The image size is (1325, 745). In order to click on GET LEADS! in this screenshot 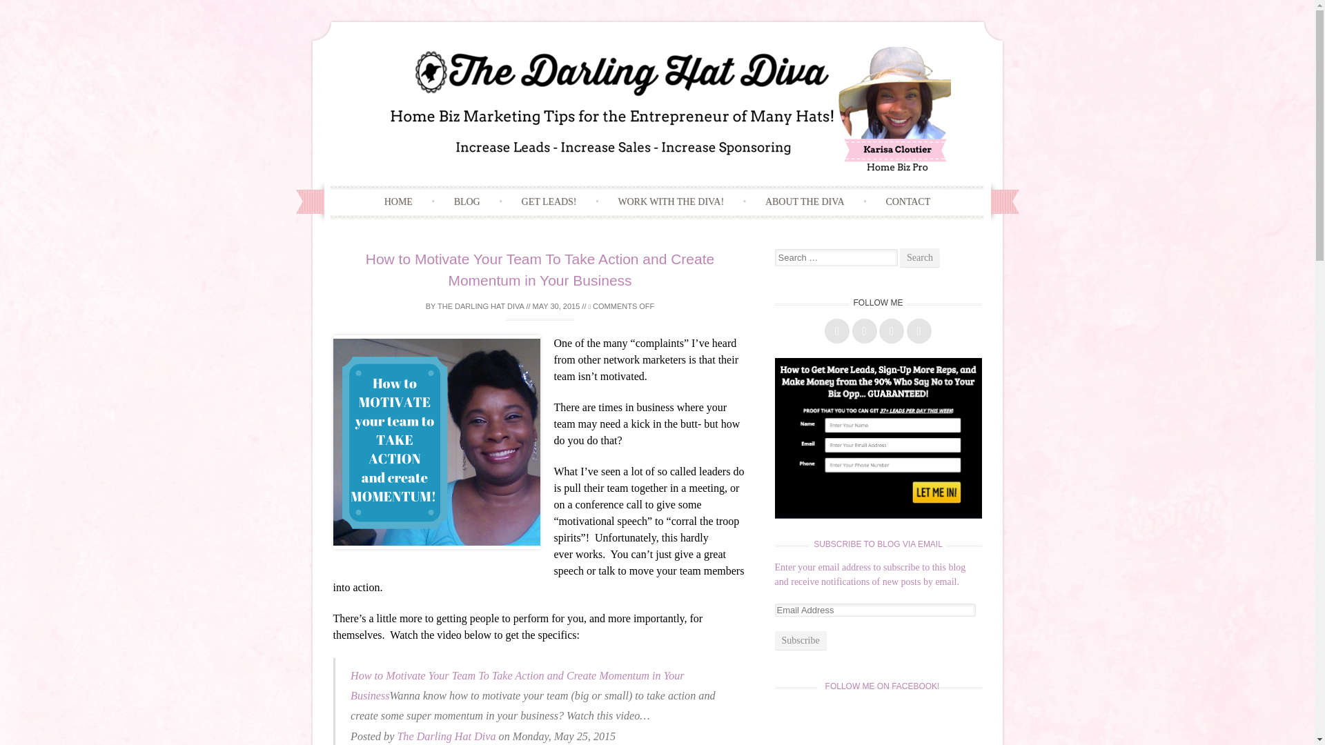, I will do `click(549, 203)`.